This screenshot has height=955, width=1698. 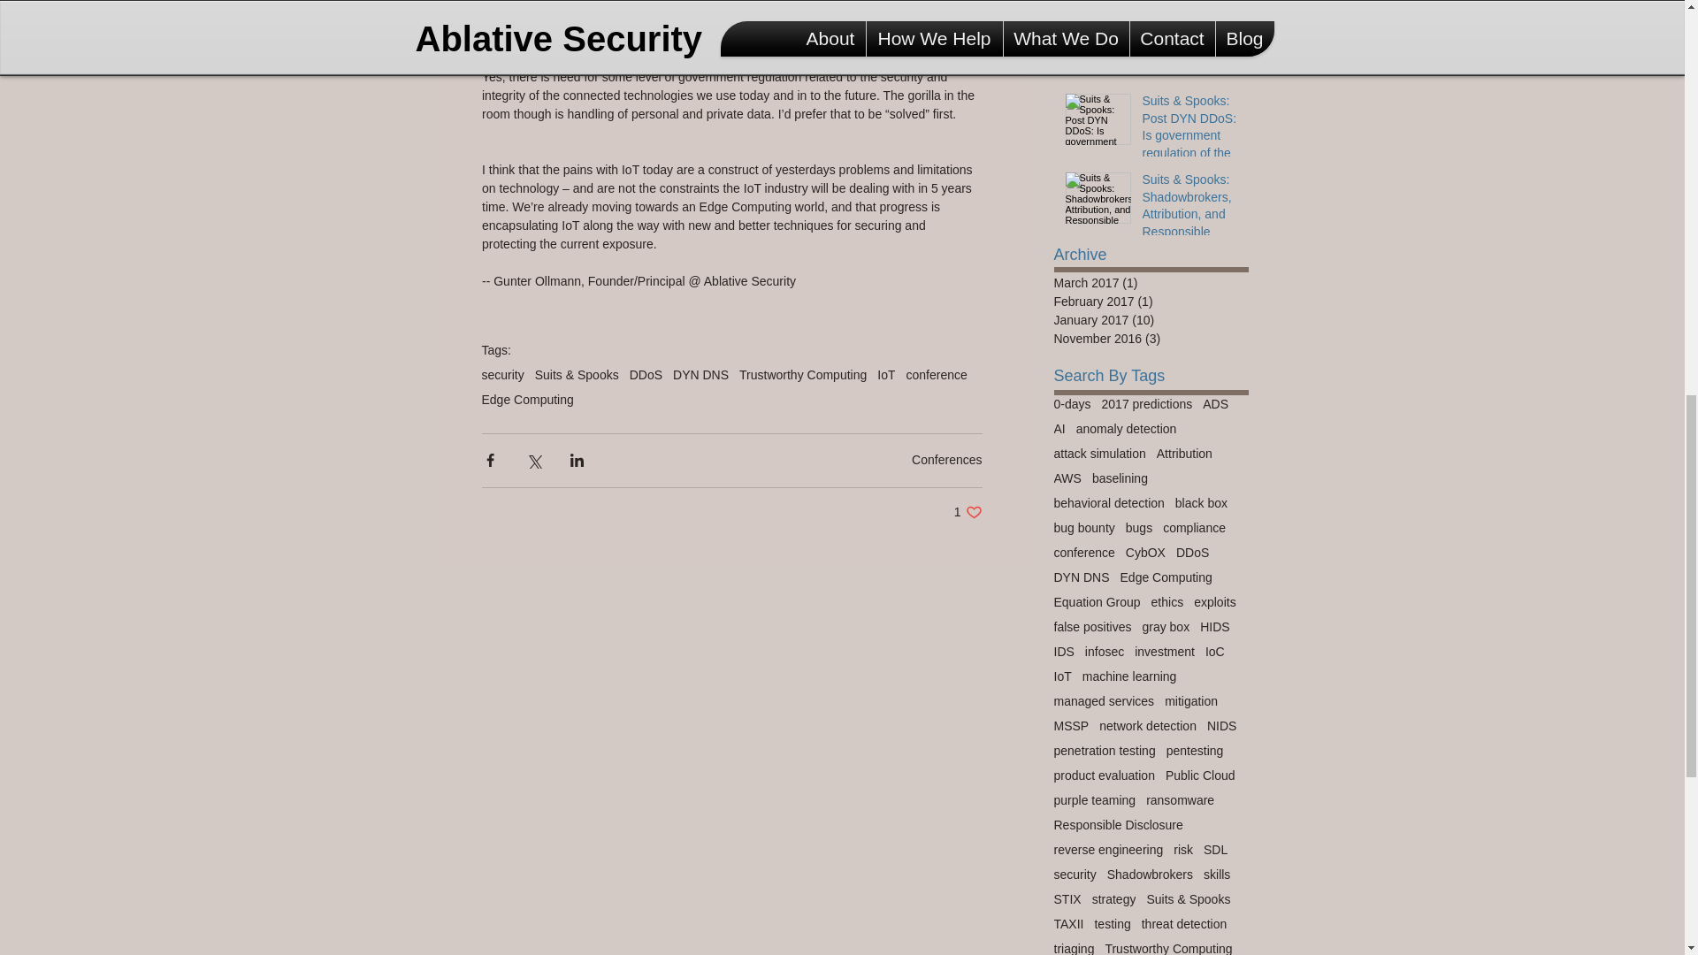 I want to click on Conferences, so click(x=968, y=512).